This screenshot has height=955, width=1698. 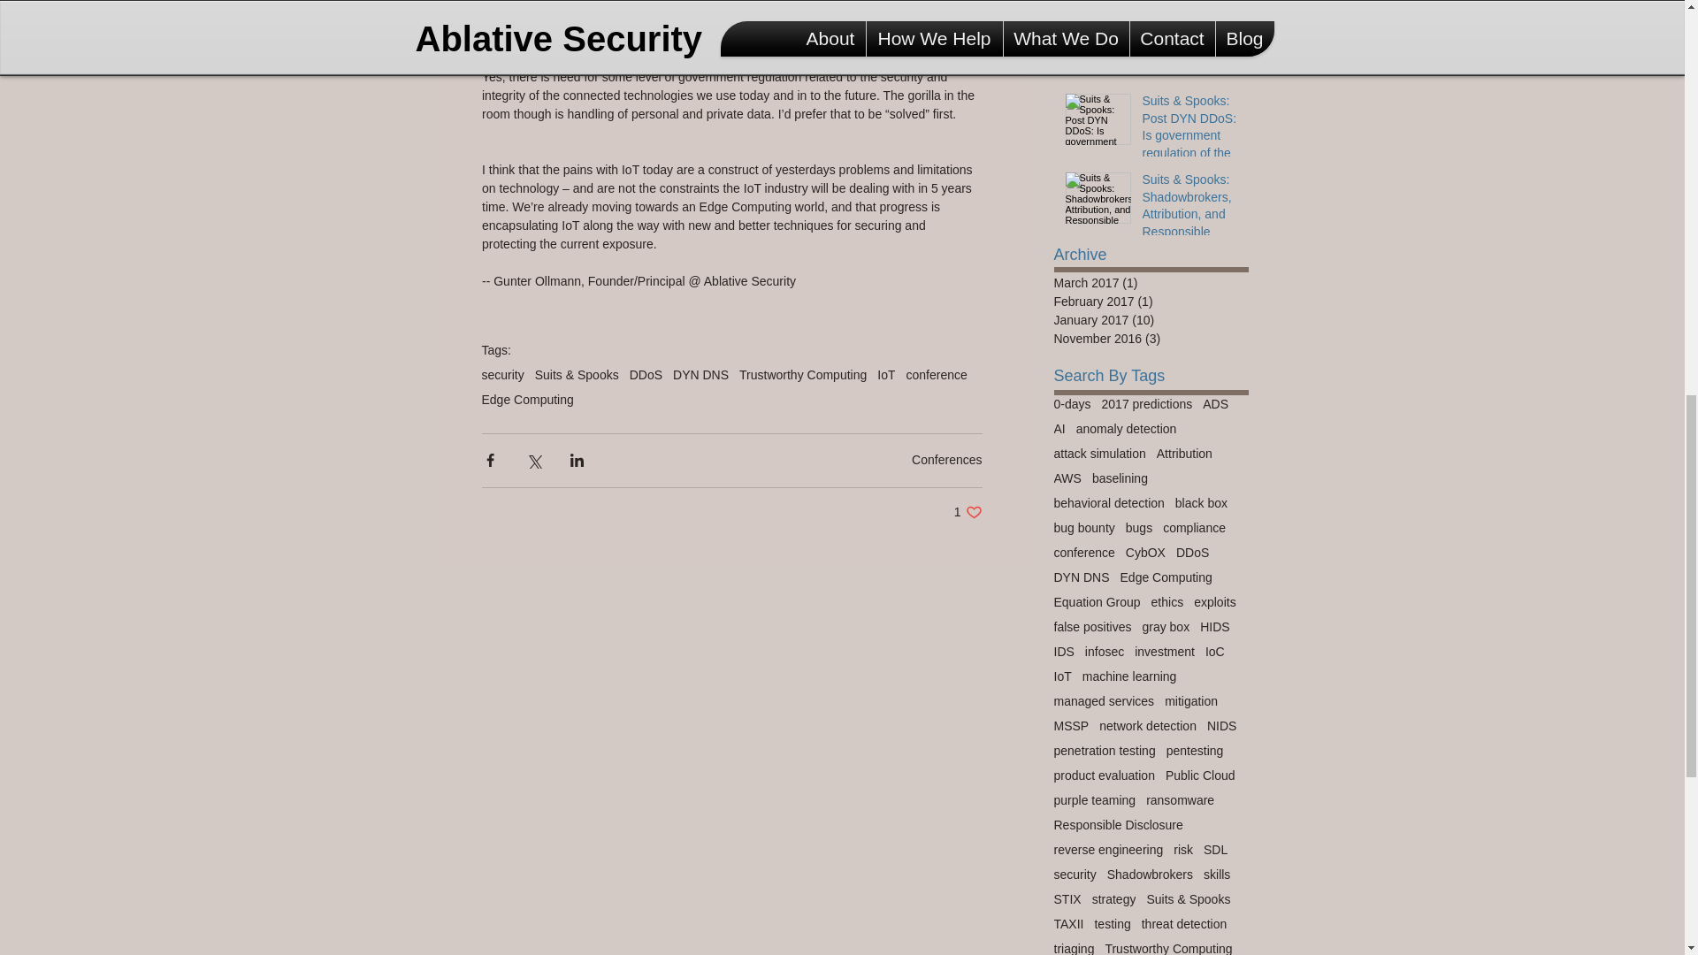 I want to click on Conferences, so click(x=968, y=512).